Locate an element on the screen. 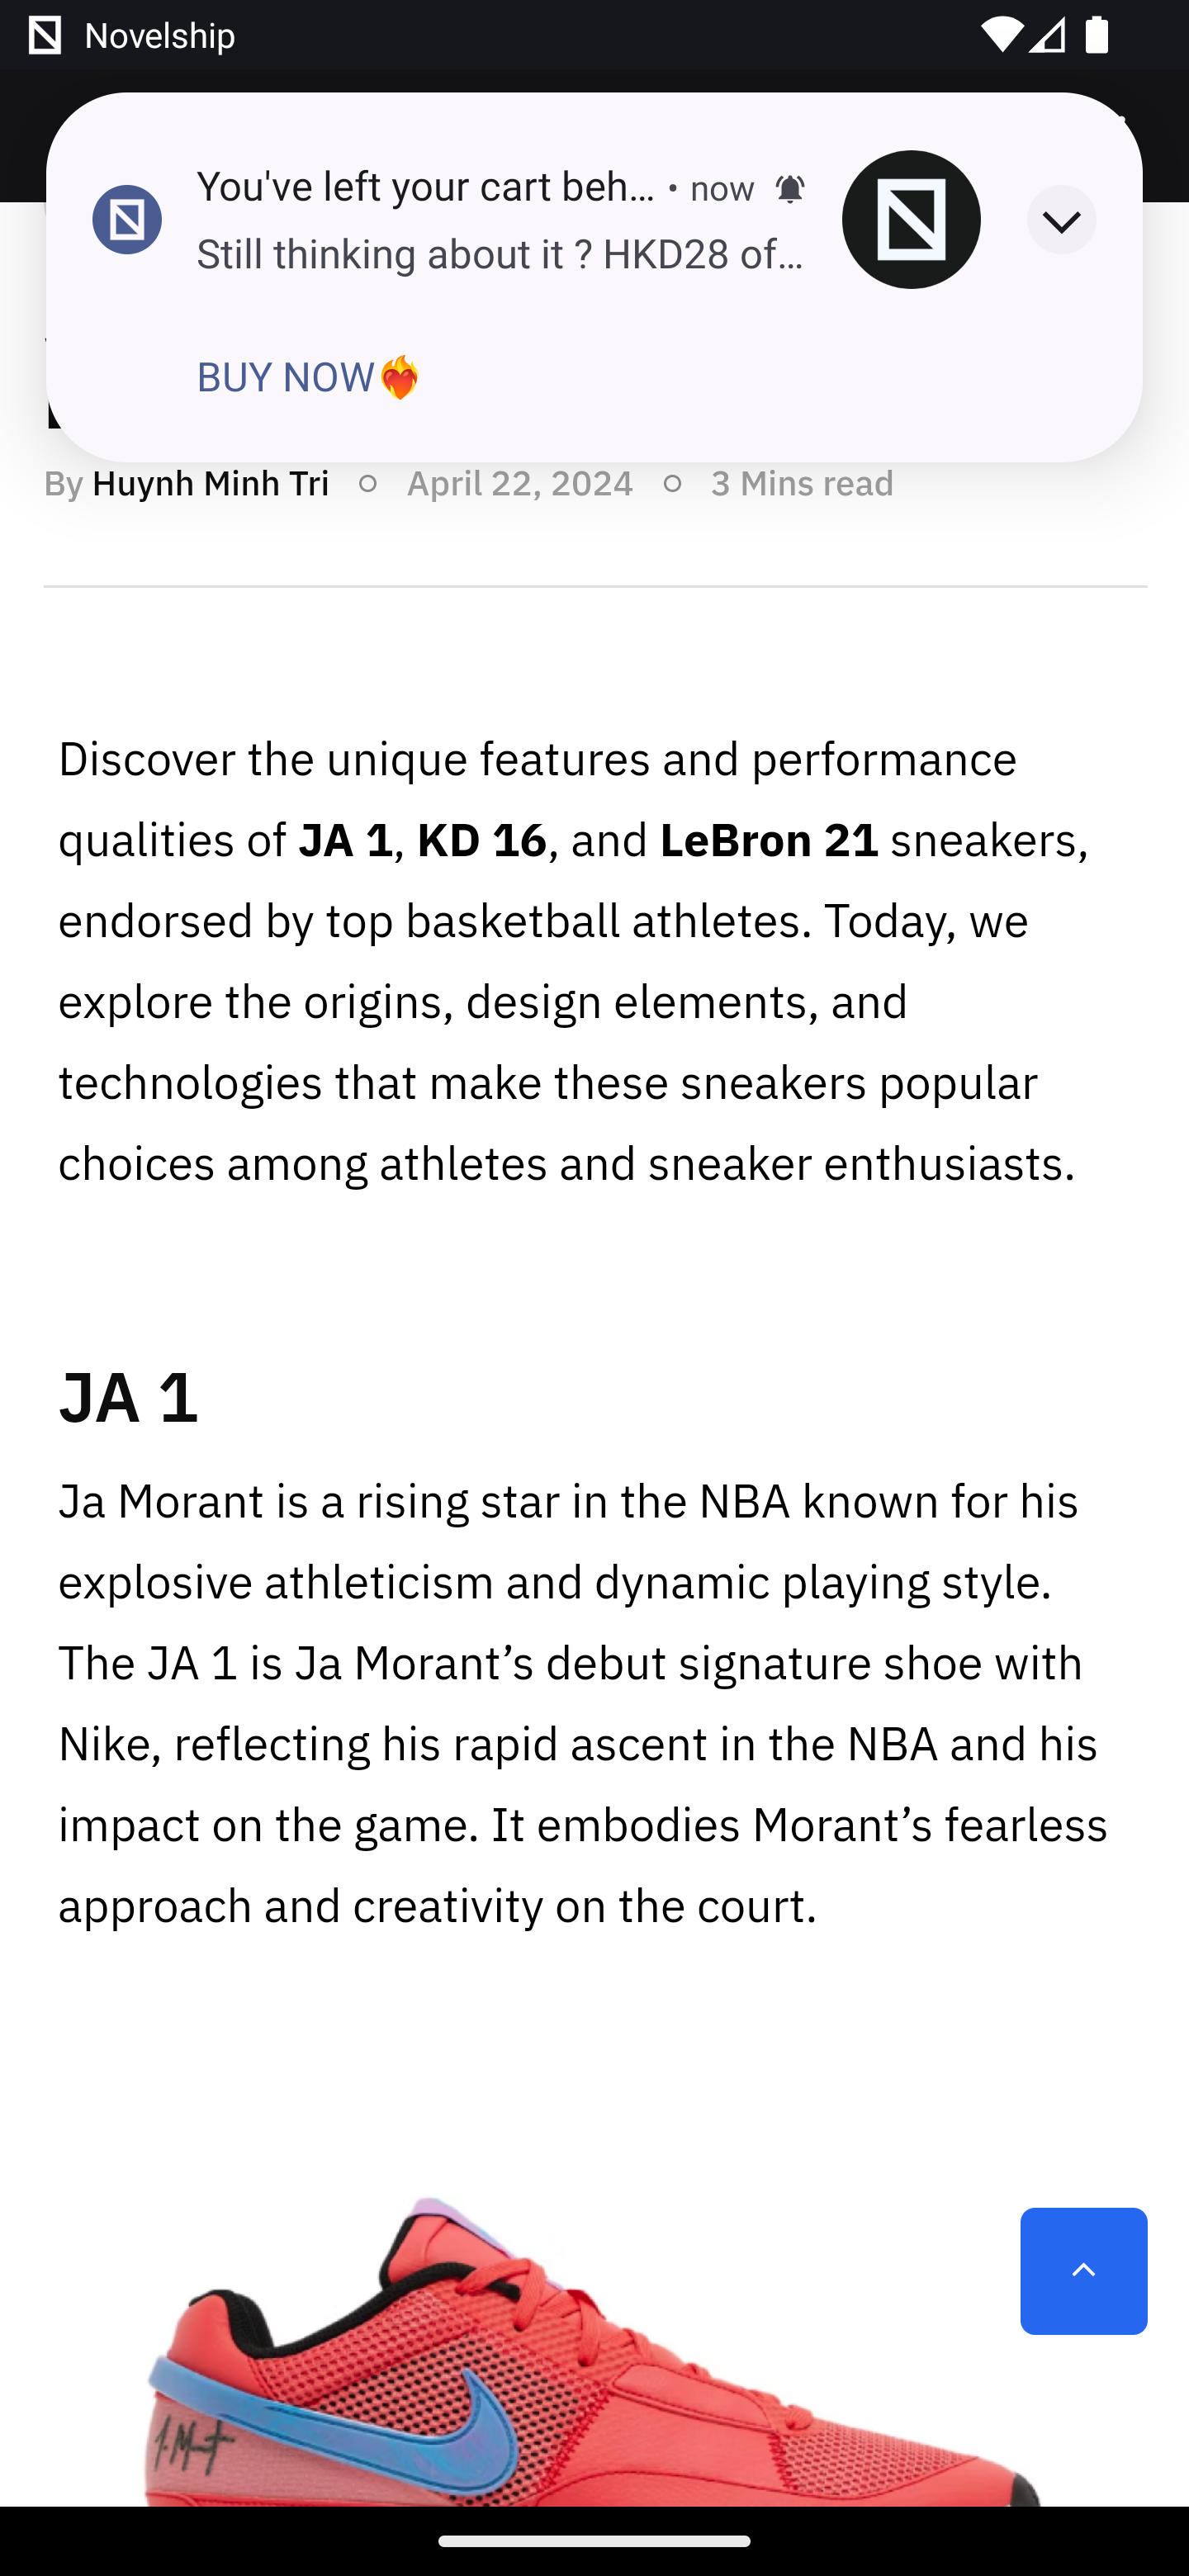  Scroll to top  is located at coordinates (1083, 2271).